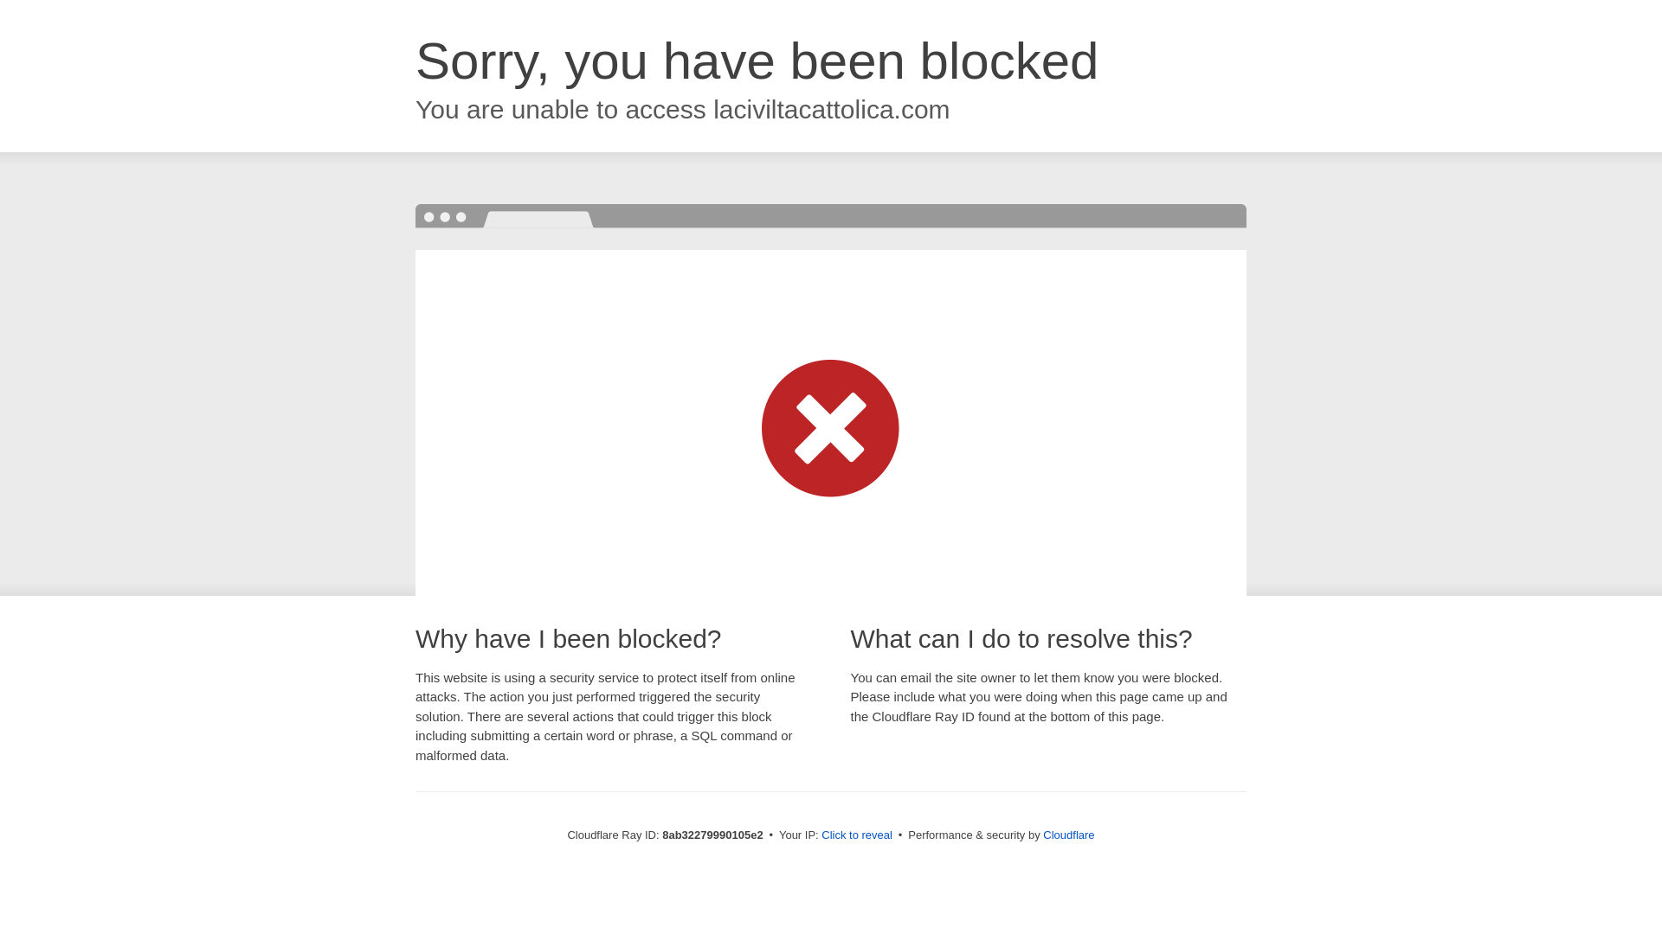 The width and height of the screenshot is (1662, 934). I want to click on Click to reveal, so click(857, 835).